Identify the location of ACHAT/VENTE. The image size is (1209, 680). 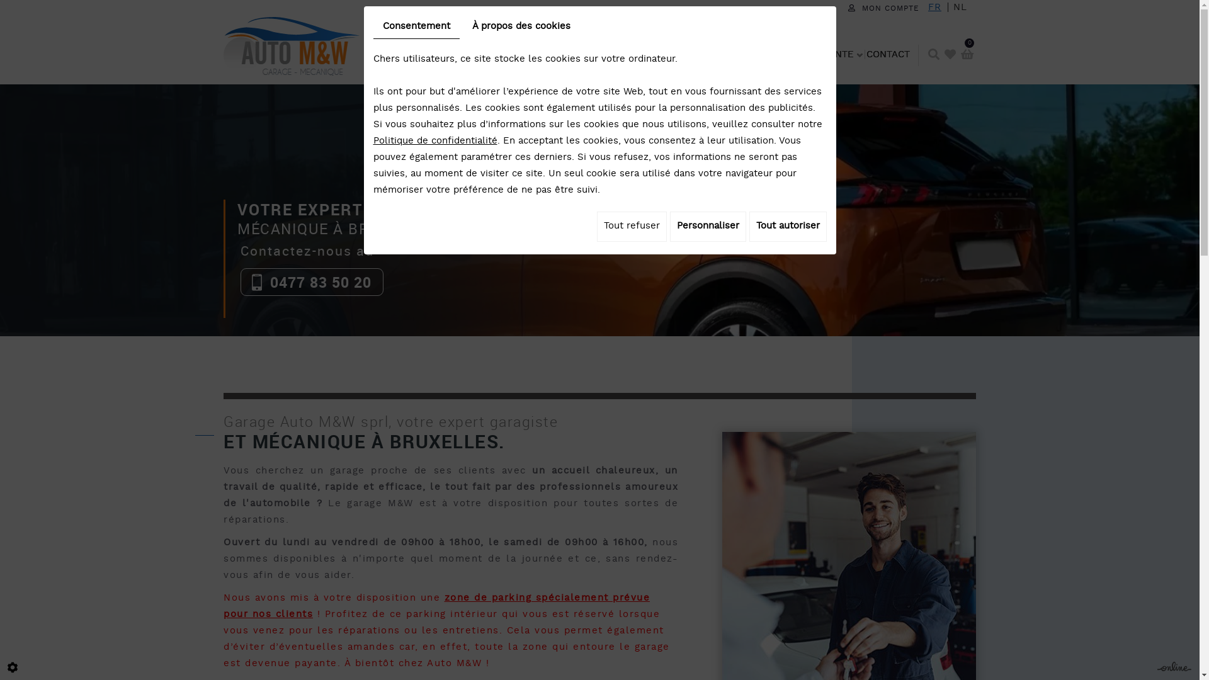
(825, 53).